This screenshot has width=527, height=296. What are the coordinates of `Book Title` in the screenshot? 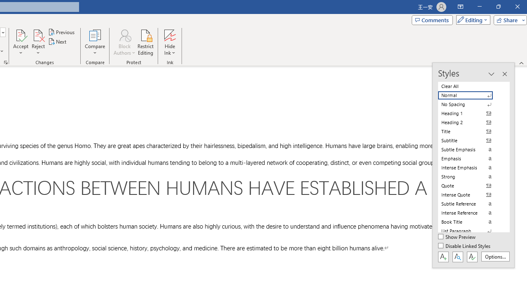 It's located at (470, 222).